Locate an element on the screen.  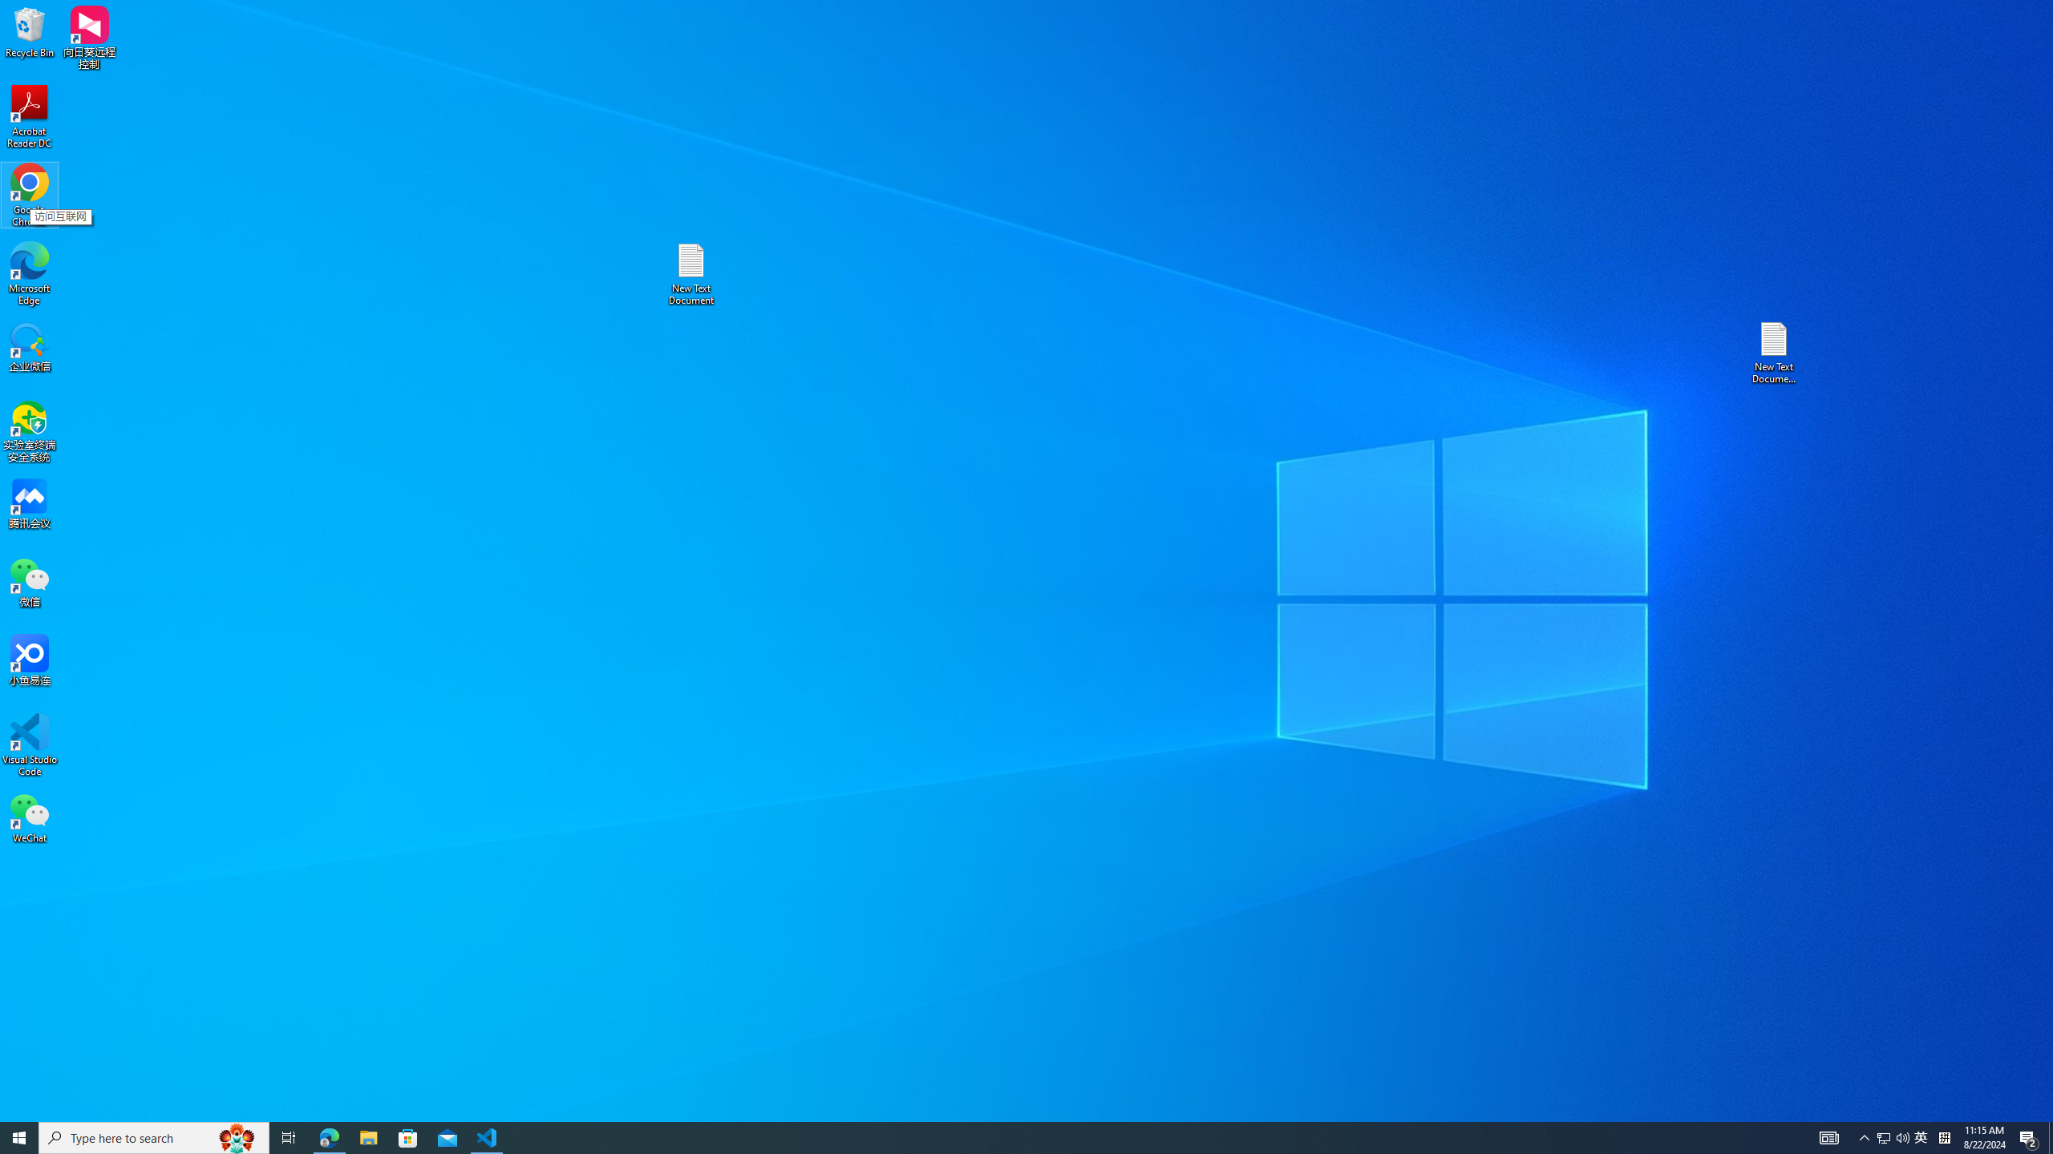
File Explorer is located at coordinates (368, 1138).